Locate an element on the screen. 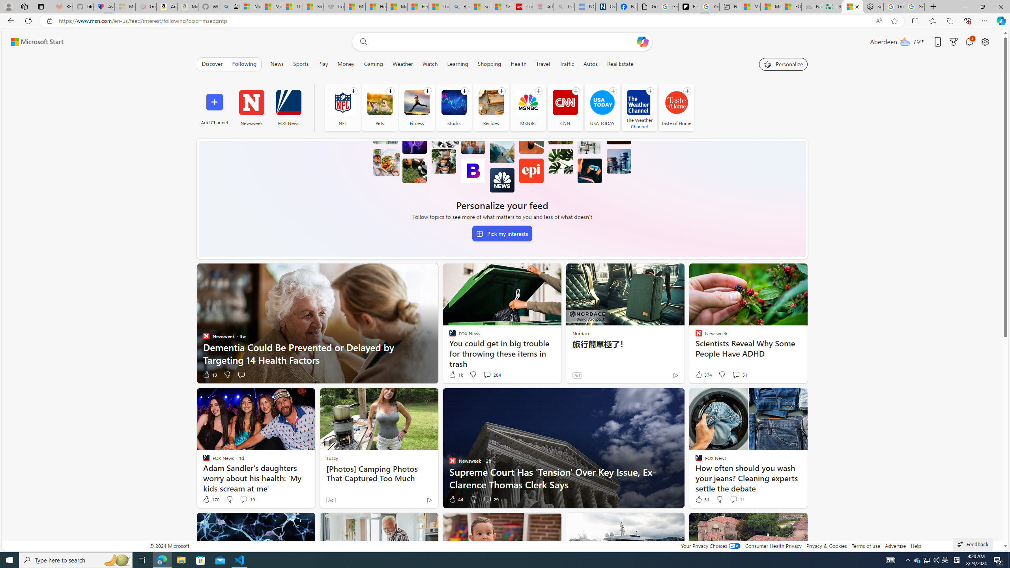 The height and width of the screenshot is (568, 1010). Play is located at coordinates (323, 64).